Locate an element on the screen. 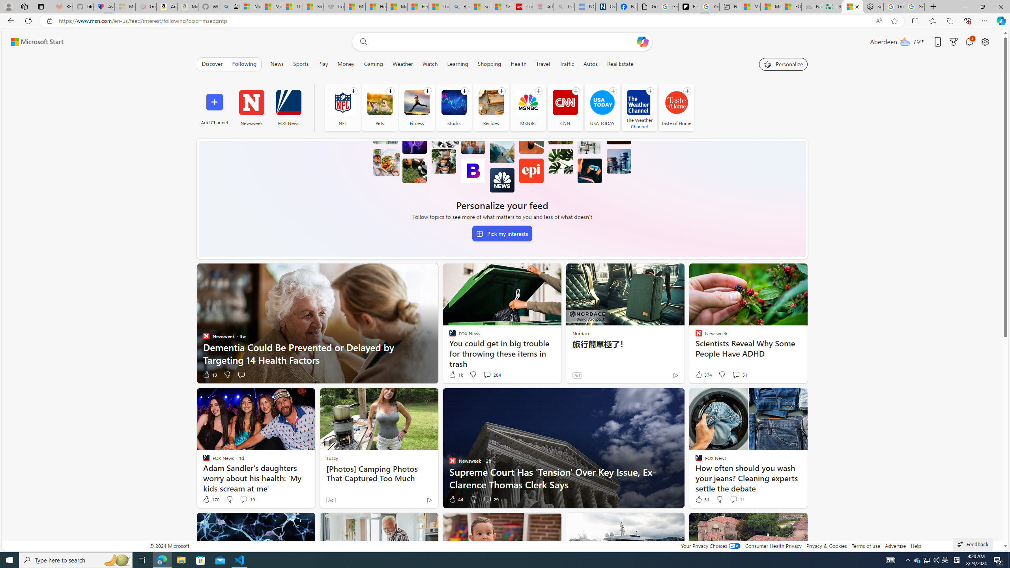 The height and width of the screenshot is (568, 1010). Play is located at coordinates (323, 64).